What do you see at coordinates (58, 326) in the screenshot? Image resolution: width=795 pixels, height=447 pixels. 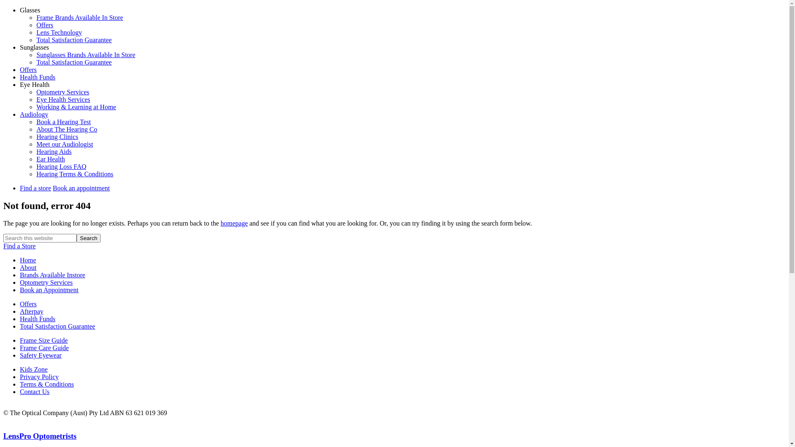 I see `Total Satisfaction Guarantee` at bounding box center [58, 326].